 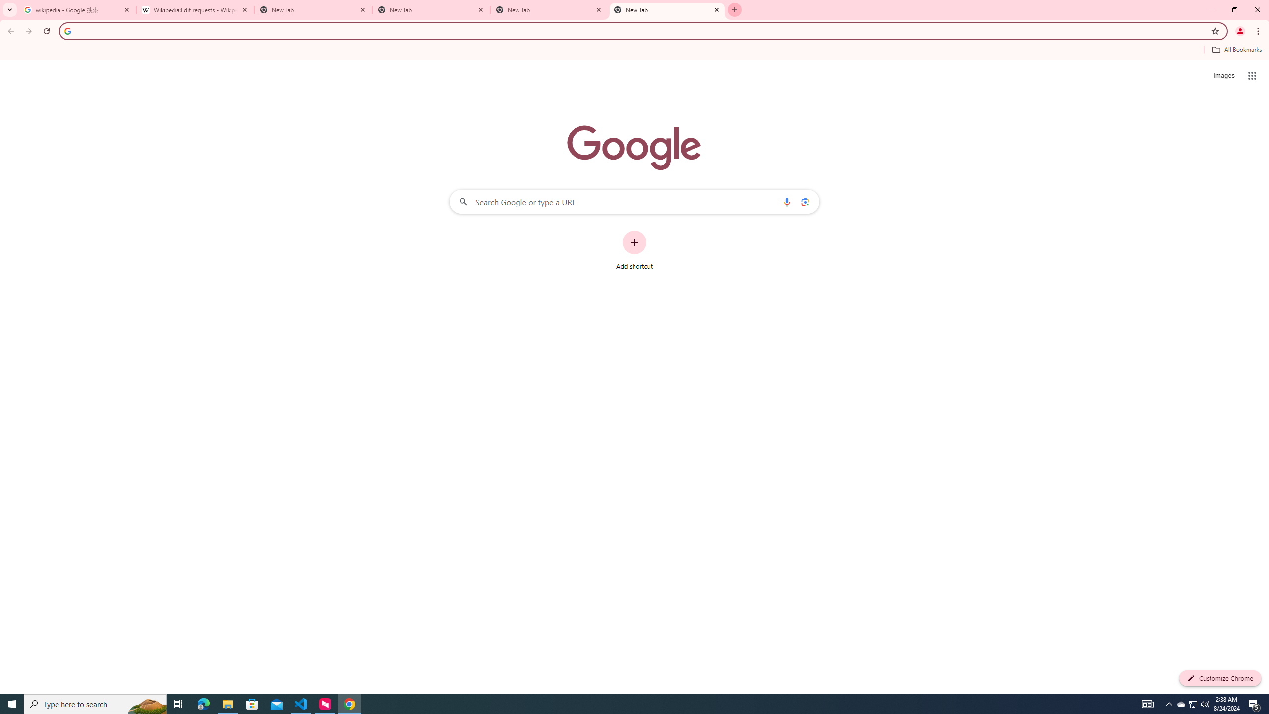 What do you see at coordinates (431, 10) in the screenshot?
I see `New Tab` at bounding box center [431, 10].